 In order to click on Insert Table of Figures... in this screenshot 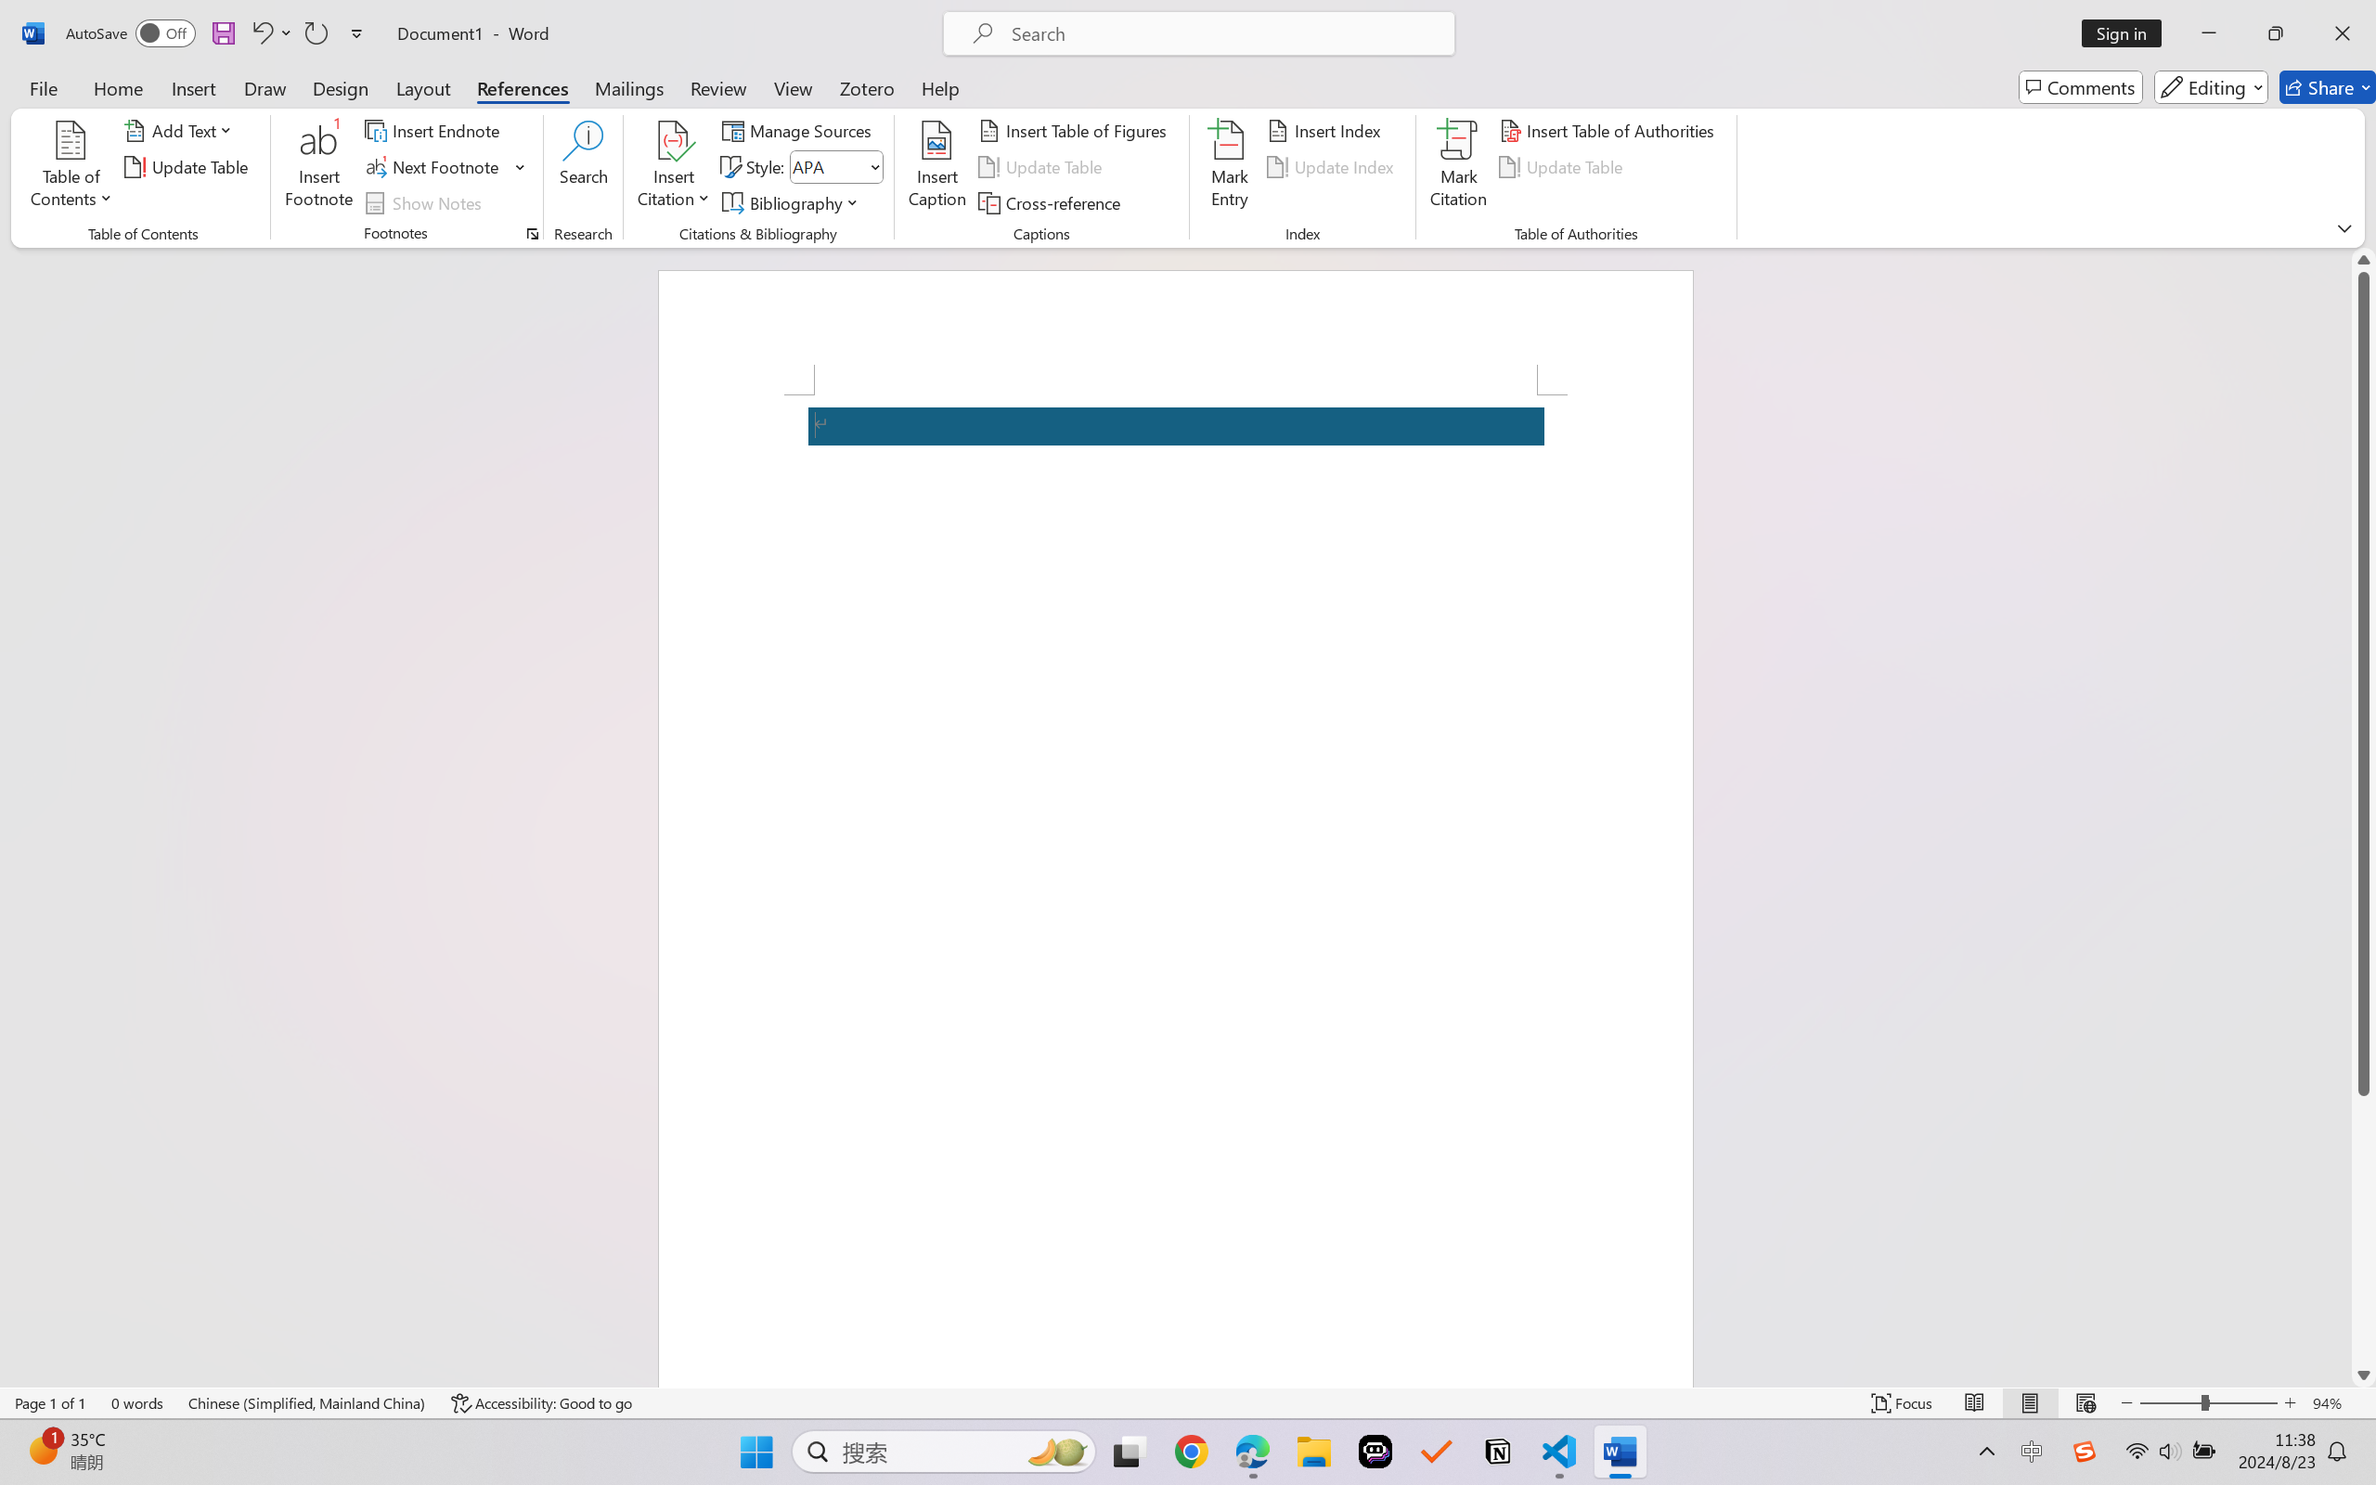, I will do `click(1075, 130)`.